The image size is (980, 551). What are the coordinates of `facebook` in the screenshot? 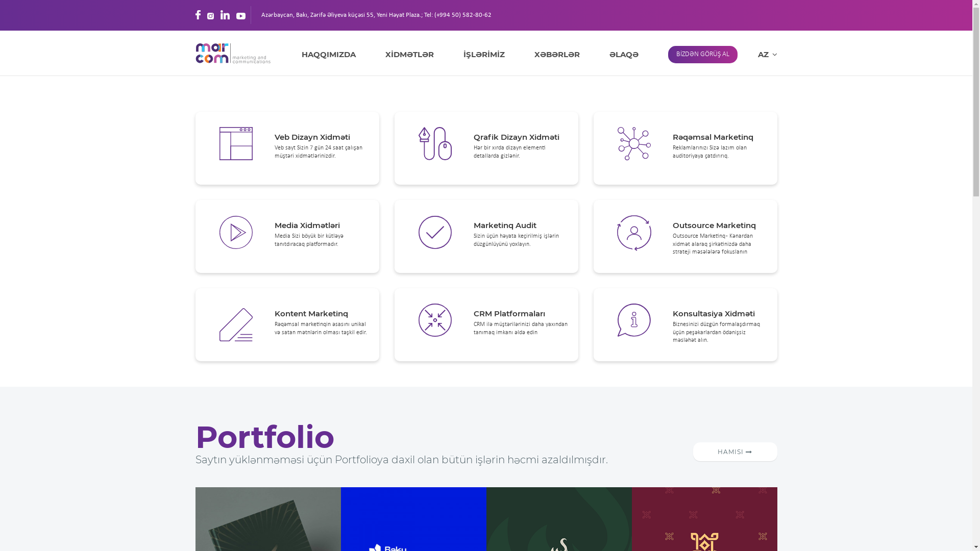 It's located at (198, 15).